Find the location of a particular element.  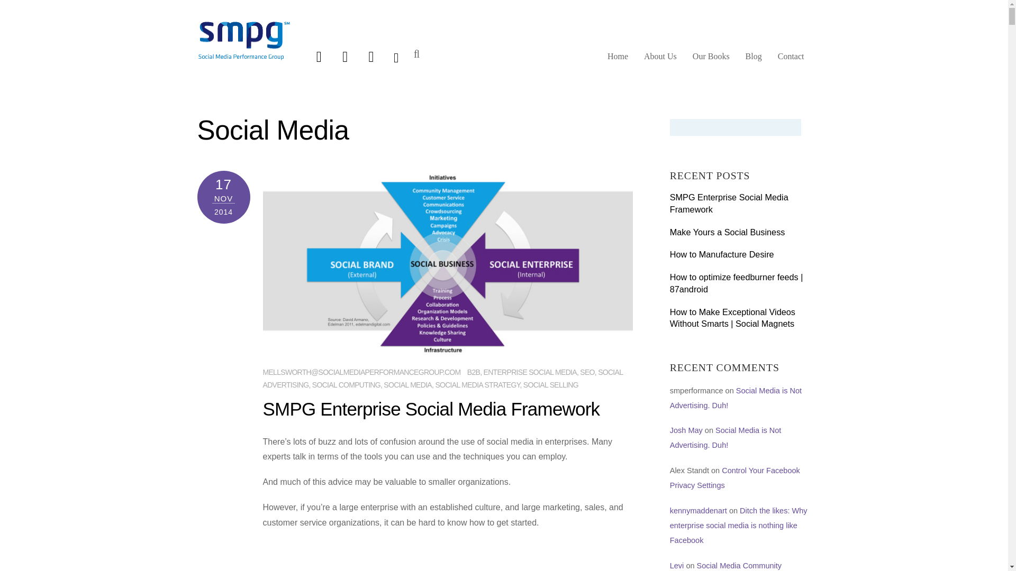

Our Books is located at coordinates (711, 60).